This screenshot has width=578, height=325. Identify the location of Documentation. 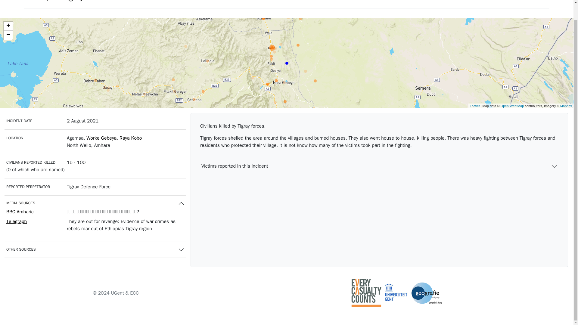
(503, 1).